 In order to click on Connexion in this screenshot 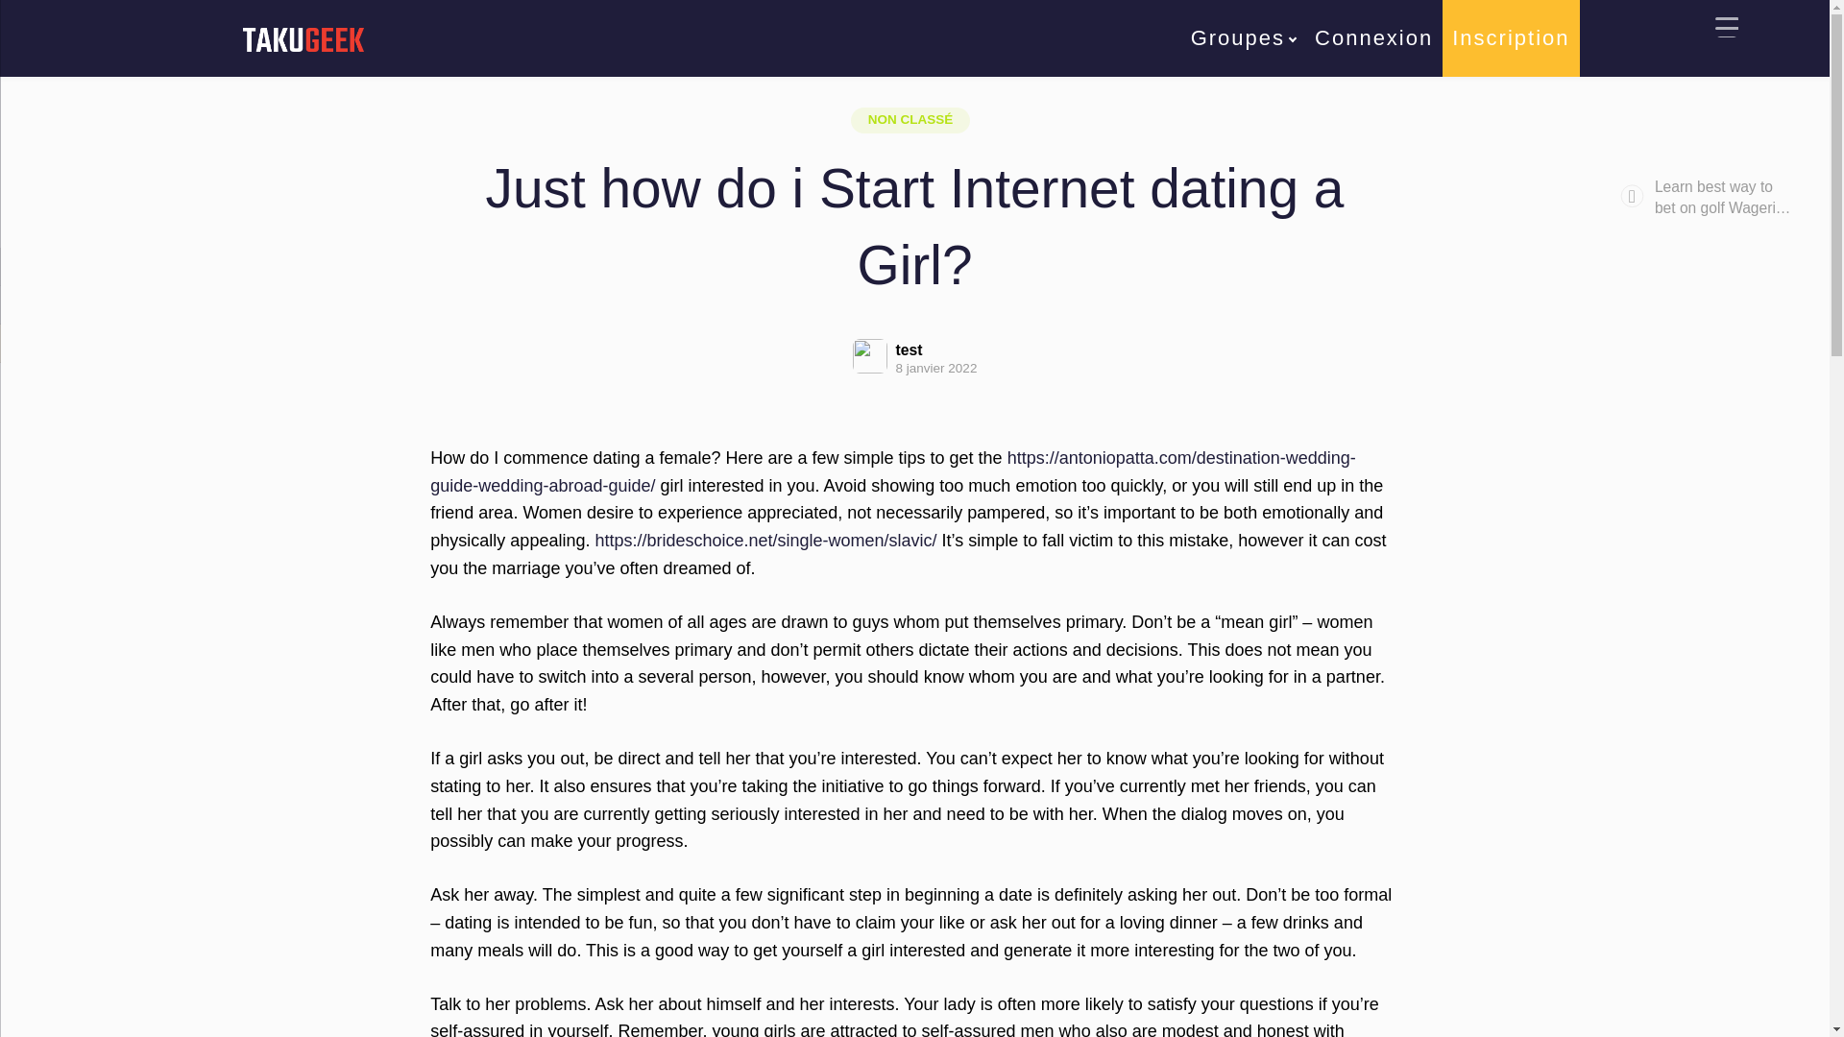, I will do `click(1373, 38)`.